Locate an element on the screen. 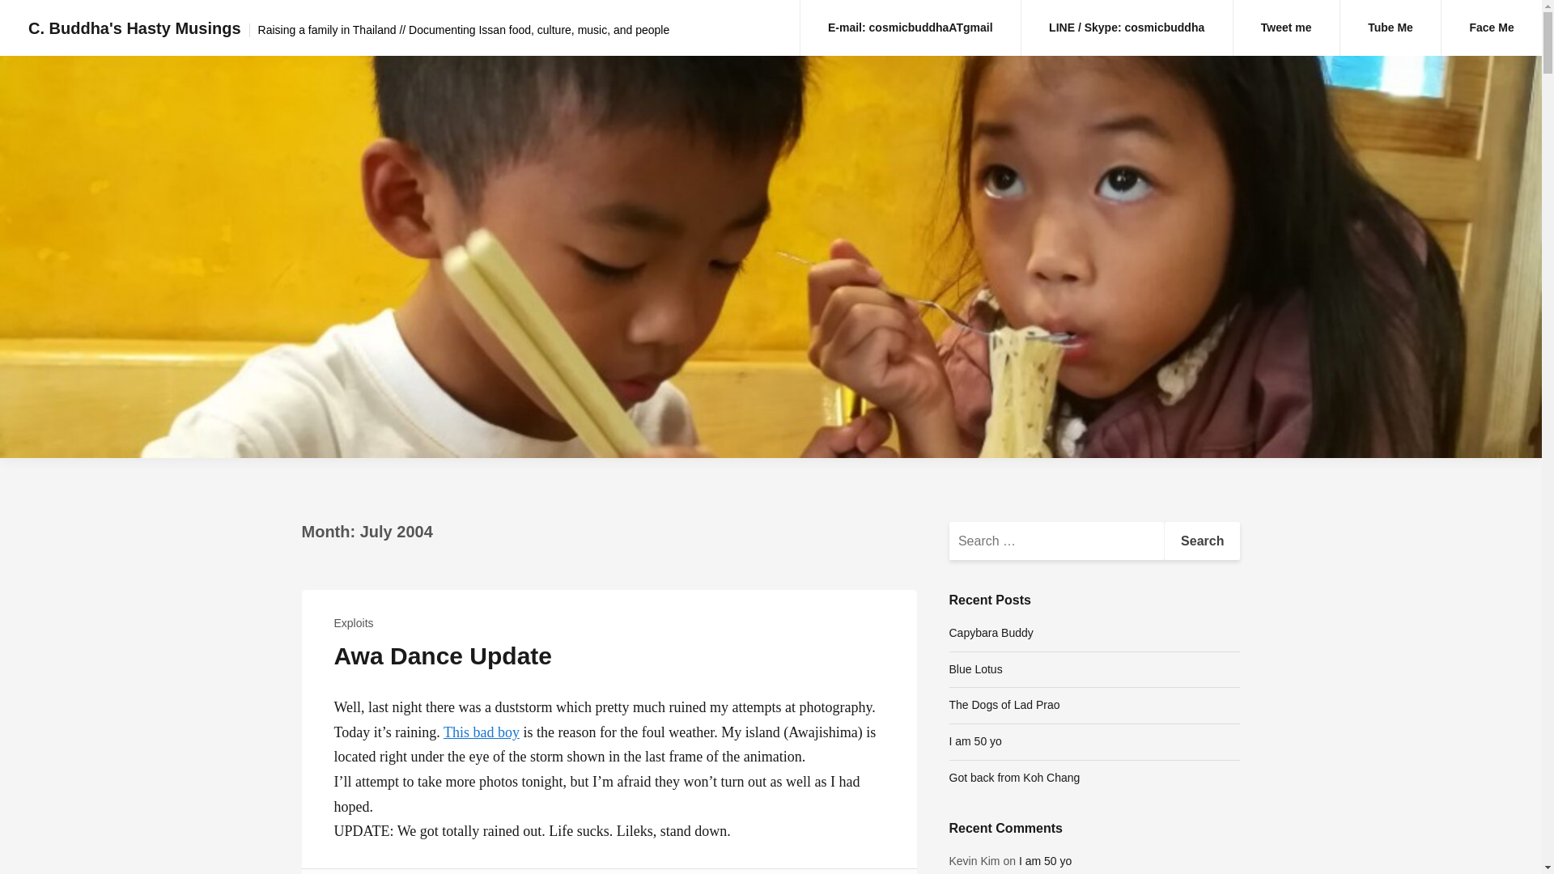 The height and width of the screenshot is (874, 1554). Exploits is located at coordinates (353, 623).